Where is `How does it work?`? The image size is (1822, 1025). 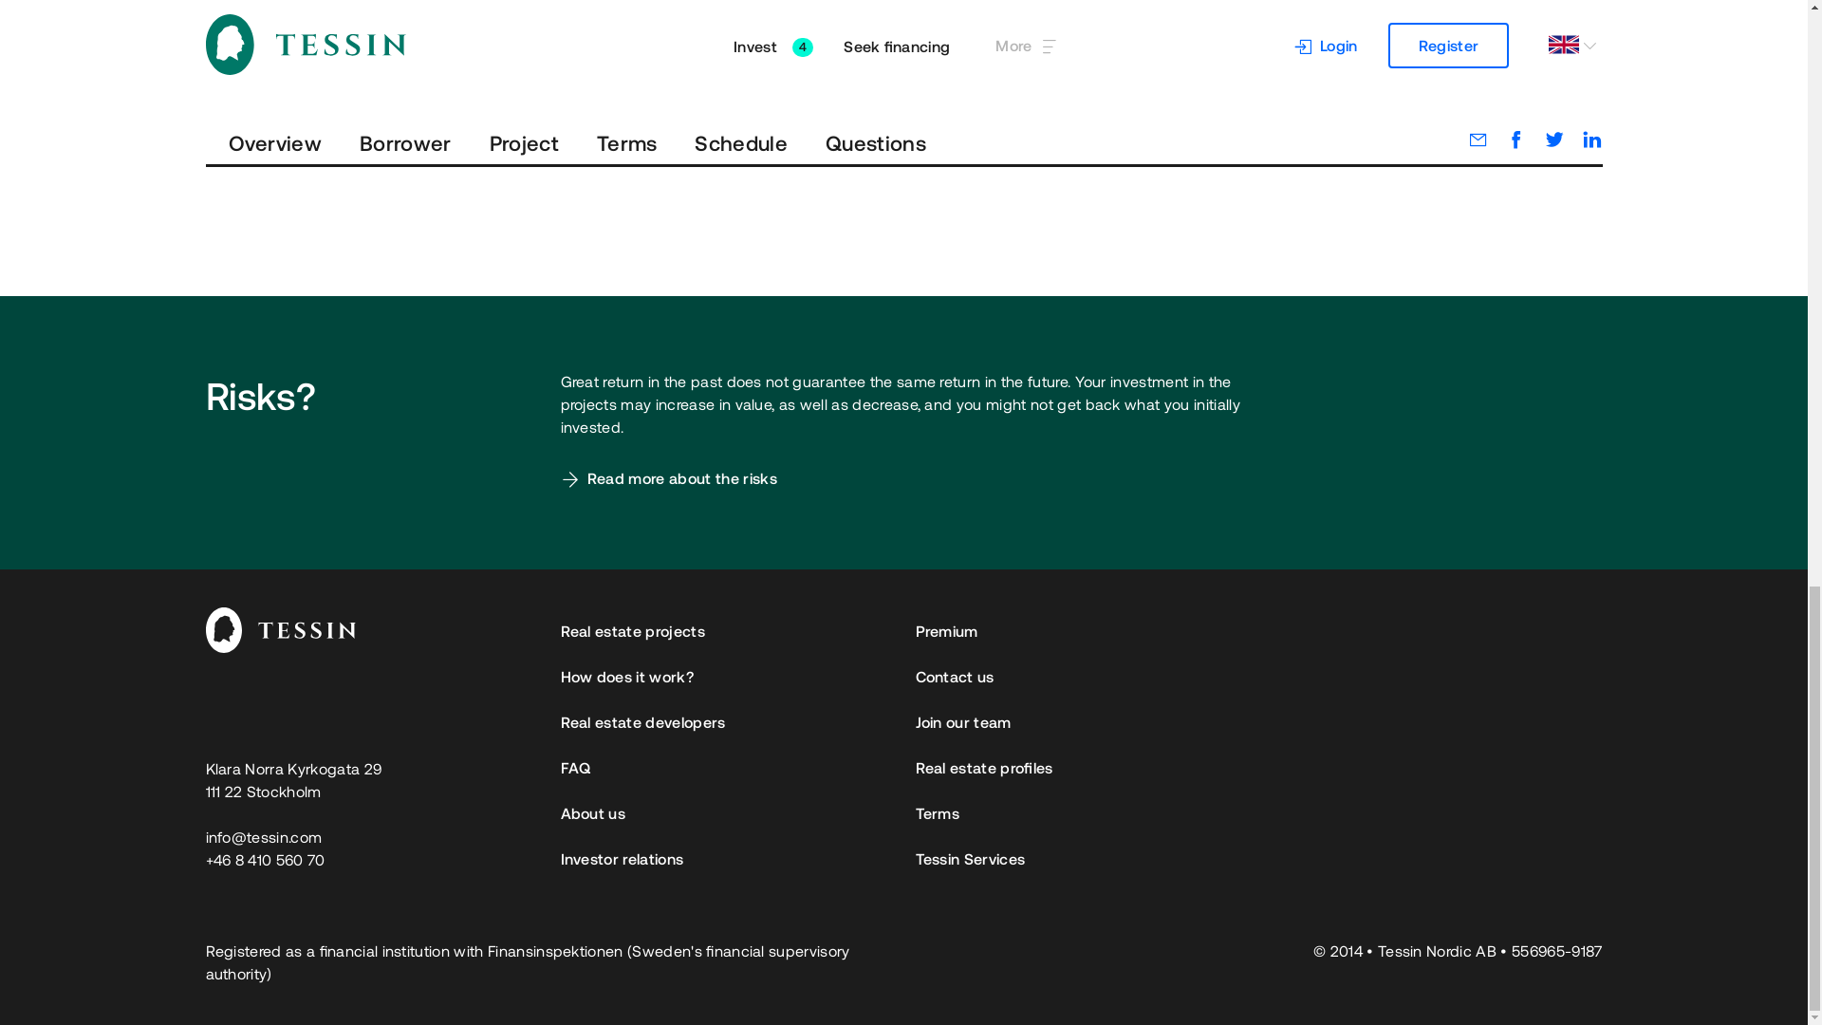
How does it work? is located at coordinates (725, 675).